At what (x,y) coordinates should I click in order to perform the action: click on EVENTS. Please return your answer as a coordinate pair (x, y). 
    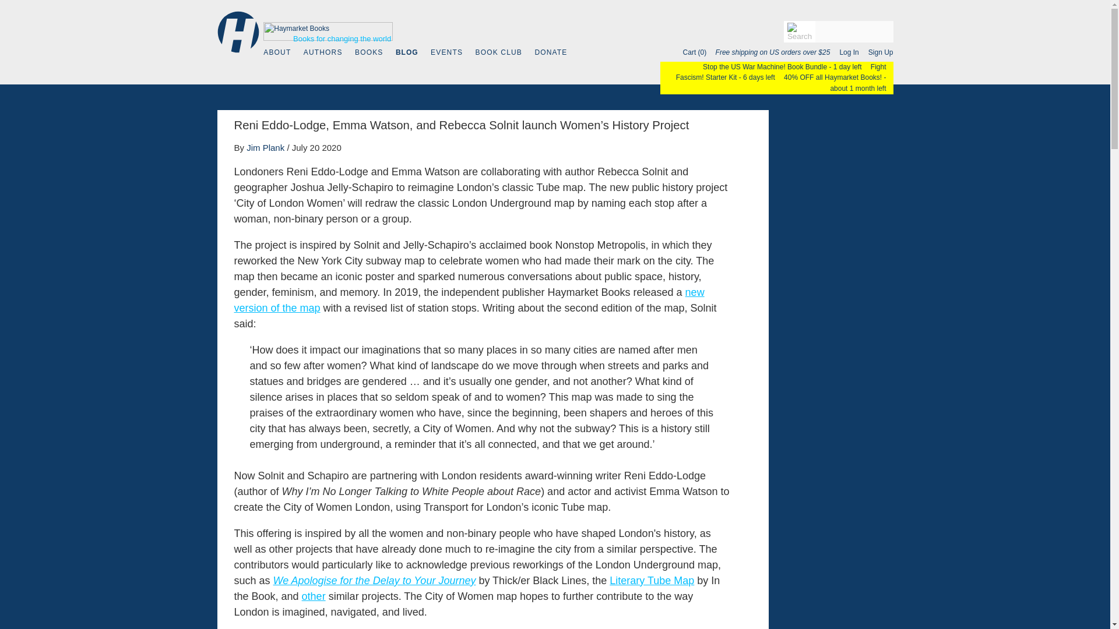
    Looking at the image, I should click on (446, 52).